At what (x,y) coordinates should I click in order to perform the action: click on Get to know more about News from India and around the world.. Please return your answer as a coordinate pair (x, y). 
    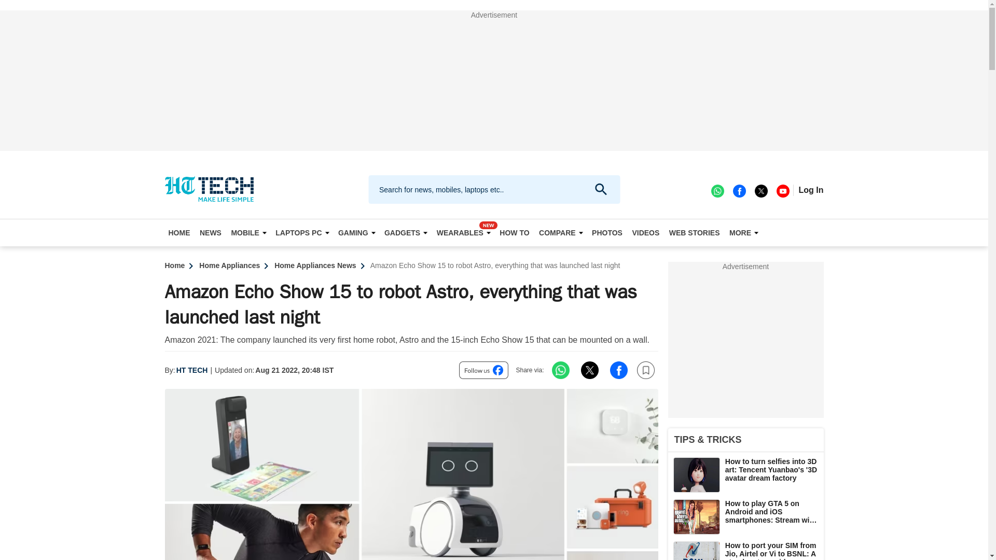
    Looking at the image, I should click on (211, 233).